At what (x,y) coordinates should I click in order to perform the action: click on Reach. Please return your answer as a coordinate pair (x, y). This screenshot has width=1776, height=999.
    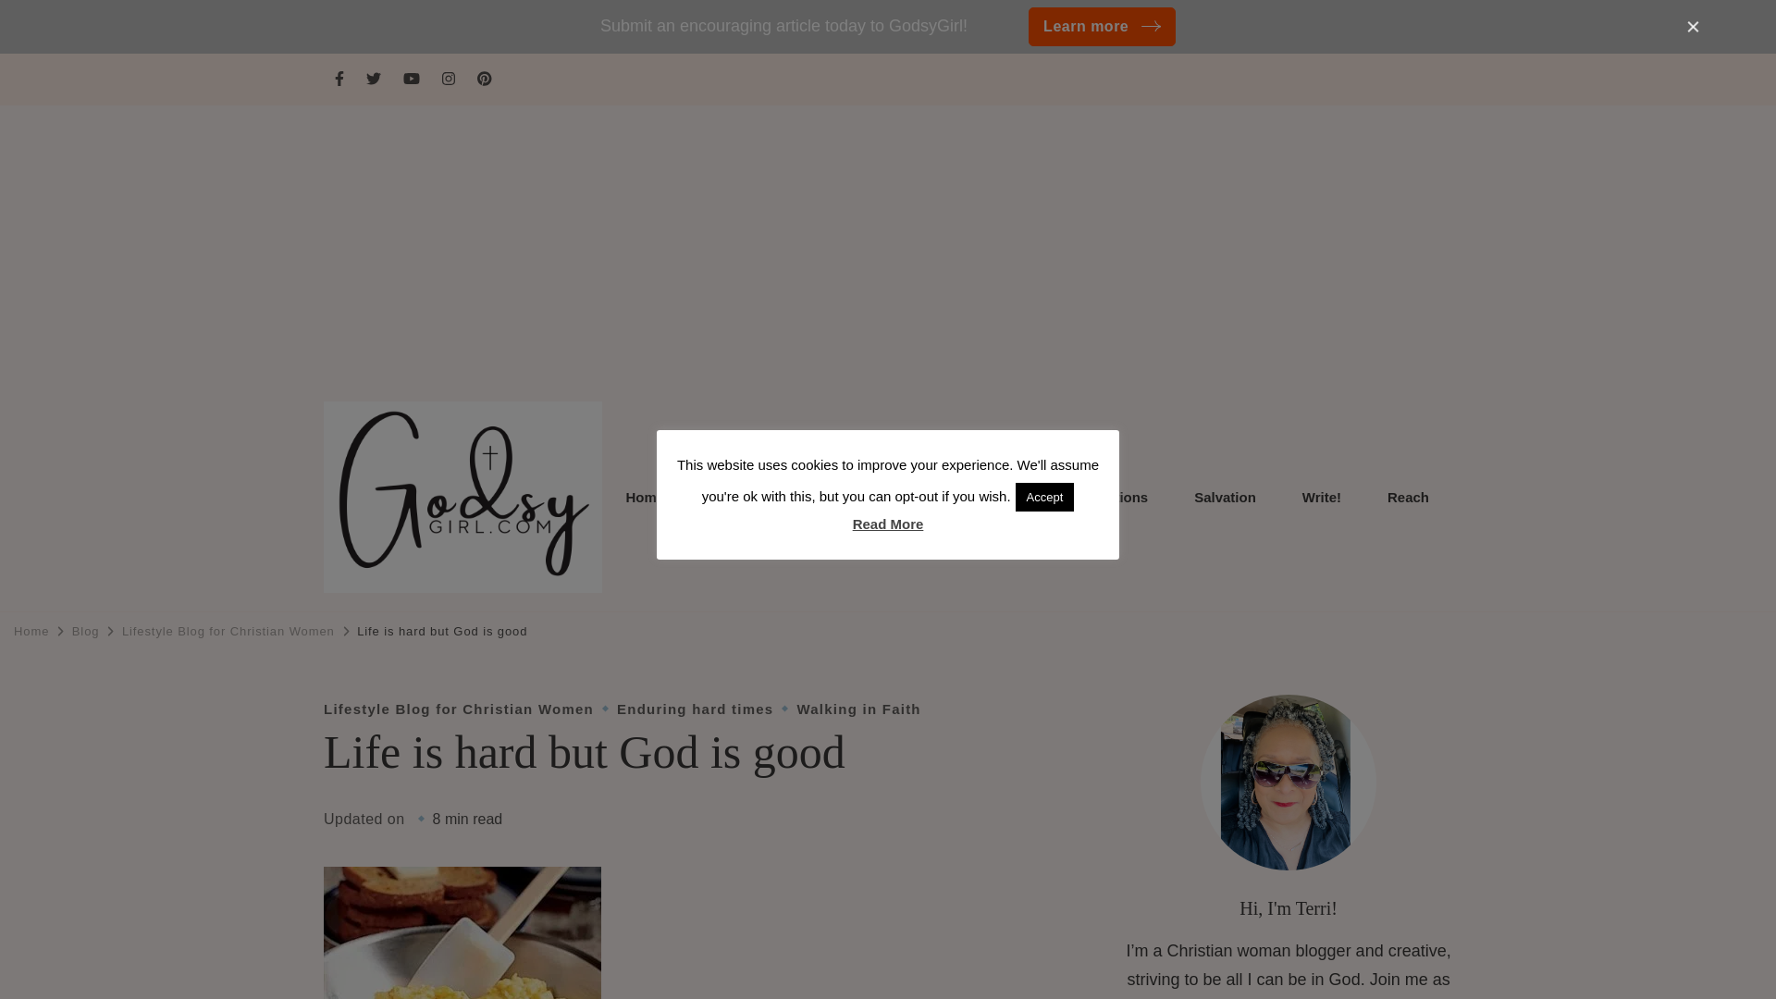
    Looking at the image, I should click on (1408, 498).